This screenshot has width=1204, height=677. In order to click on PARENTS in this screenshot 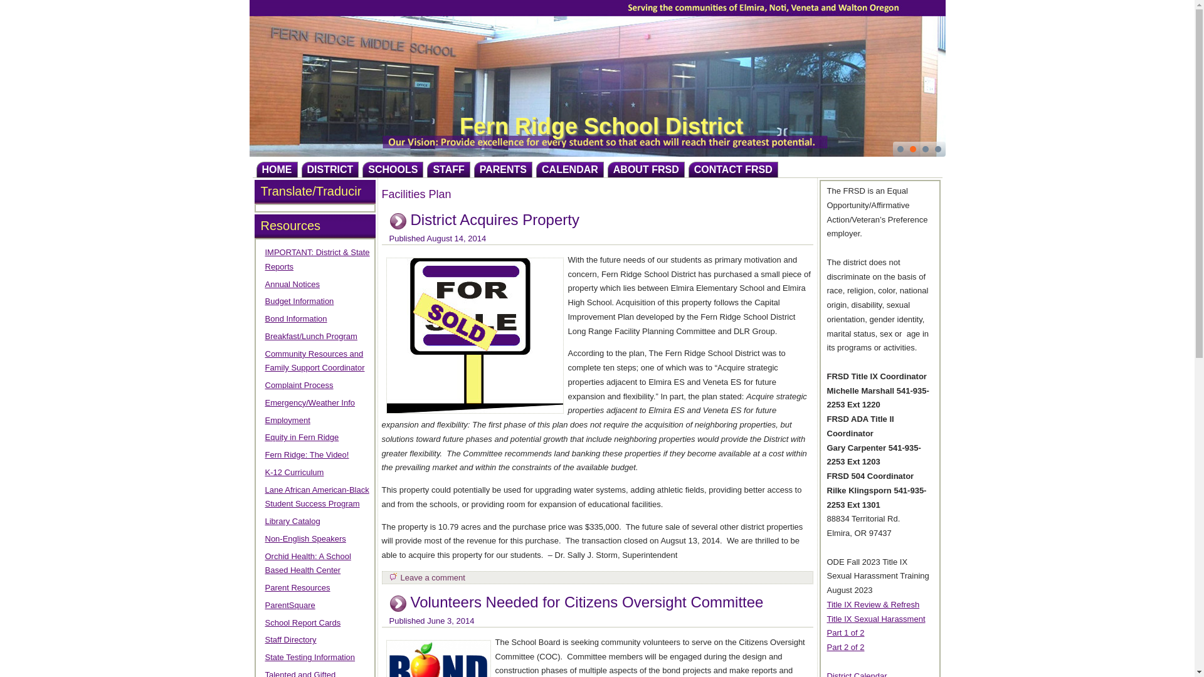, I will do `click(503, 169)`.